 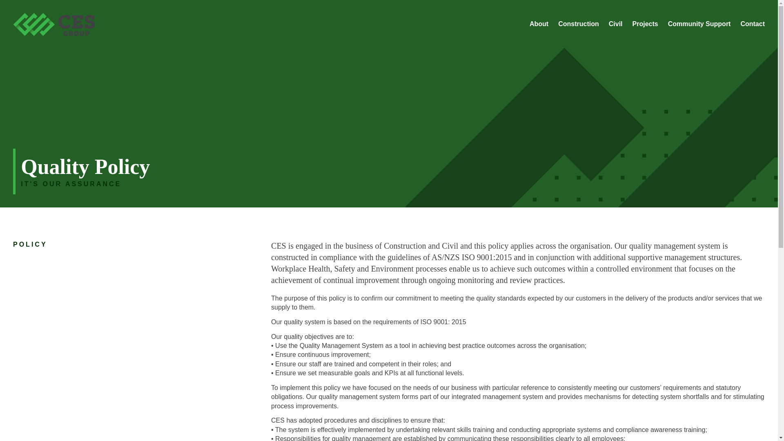 What do you see at coordinates (699, 24) in the screenshot?
I see `Community Support` at bounding box center [699, 24].